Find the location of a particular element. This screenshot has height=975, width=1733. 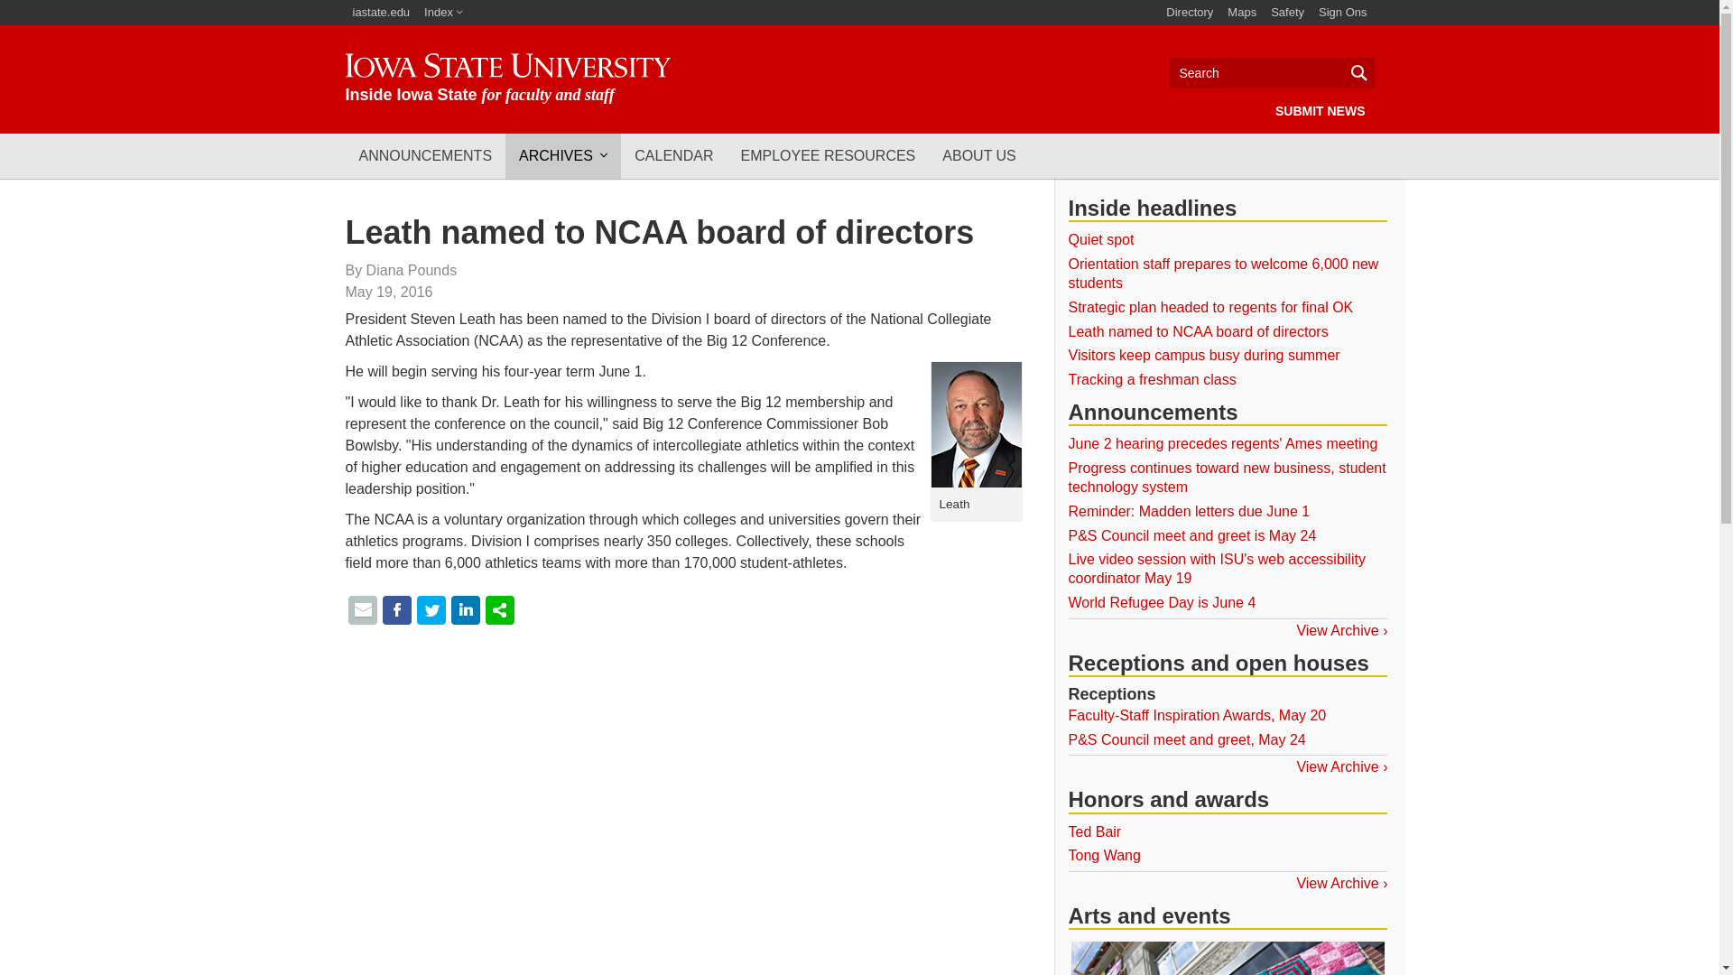

Directory is located at coordinates (1190, 13).